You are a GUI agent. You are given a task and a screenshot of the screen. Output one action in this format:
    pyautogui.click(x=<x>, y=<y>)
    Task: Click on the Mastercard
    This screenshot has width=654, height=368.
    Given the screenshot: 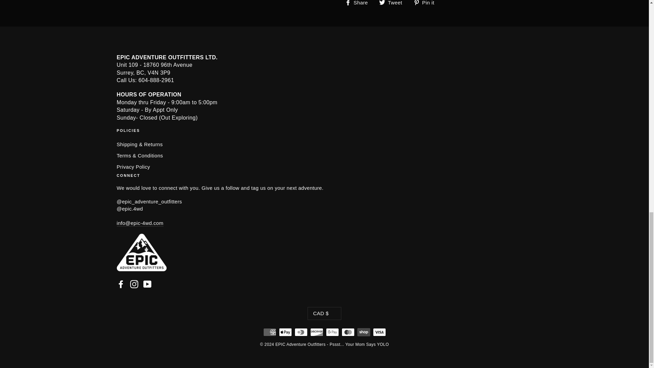 What is the action you would take?
    pyautogui.click(x=348, y=332)
    